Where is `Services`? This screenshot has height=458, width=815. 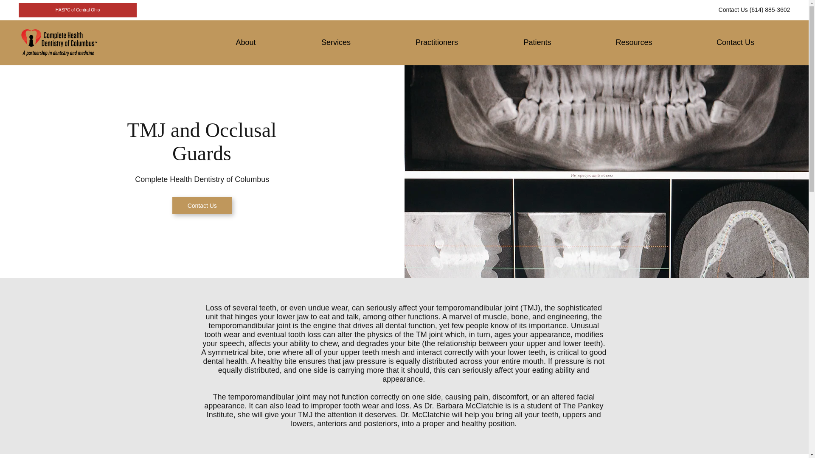
Services is located at coordinates (335, 42).